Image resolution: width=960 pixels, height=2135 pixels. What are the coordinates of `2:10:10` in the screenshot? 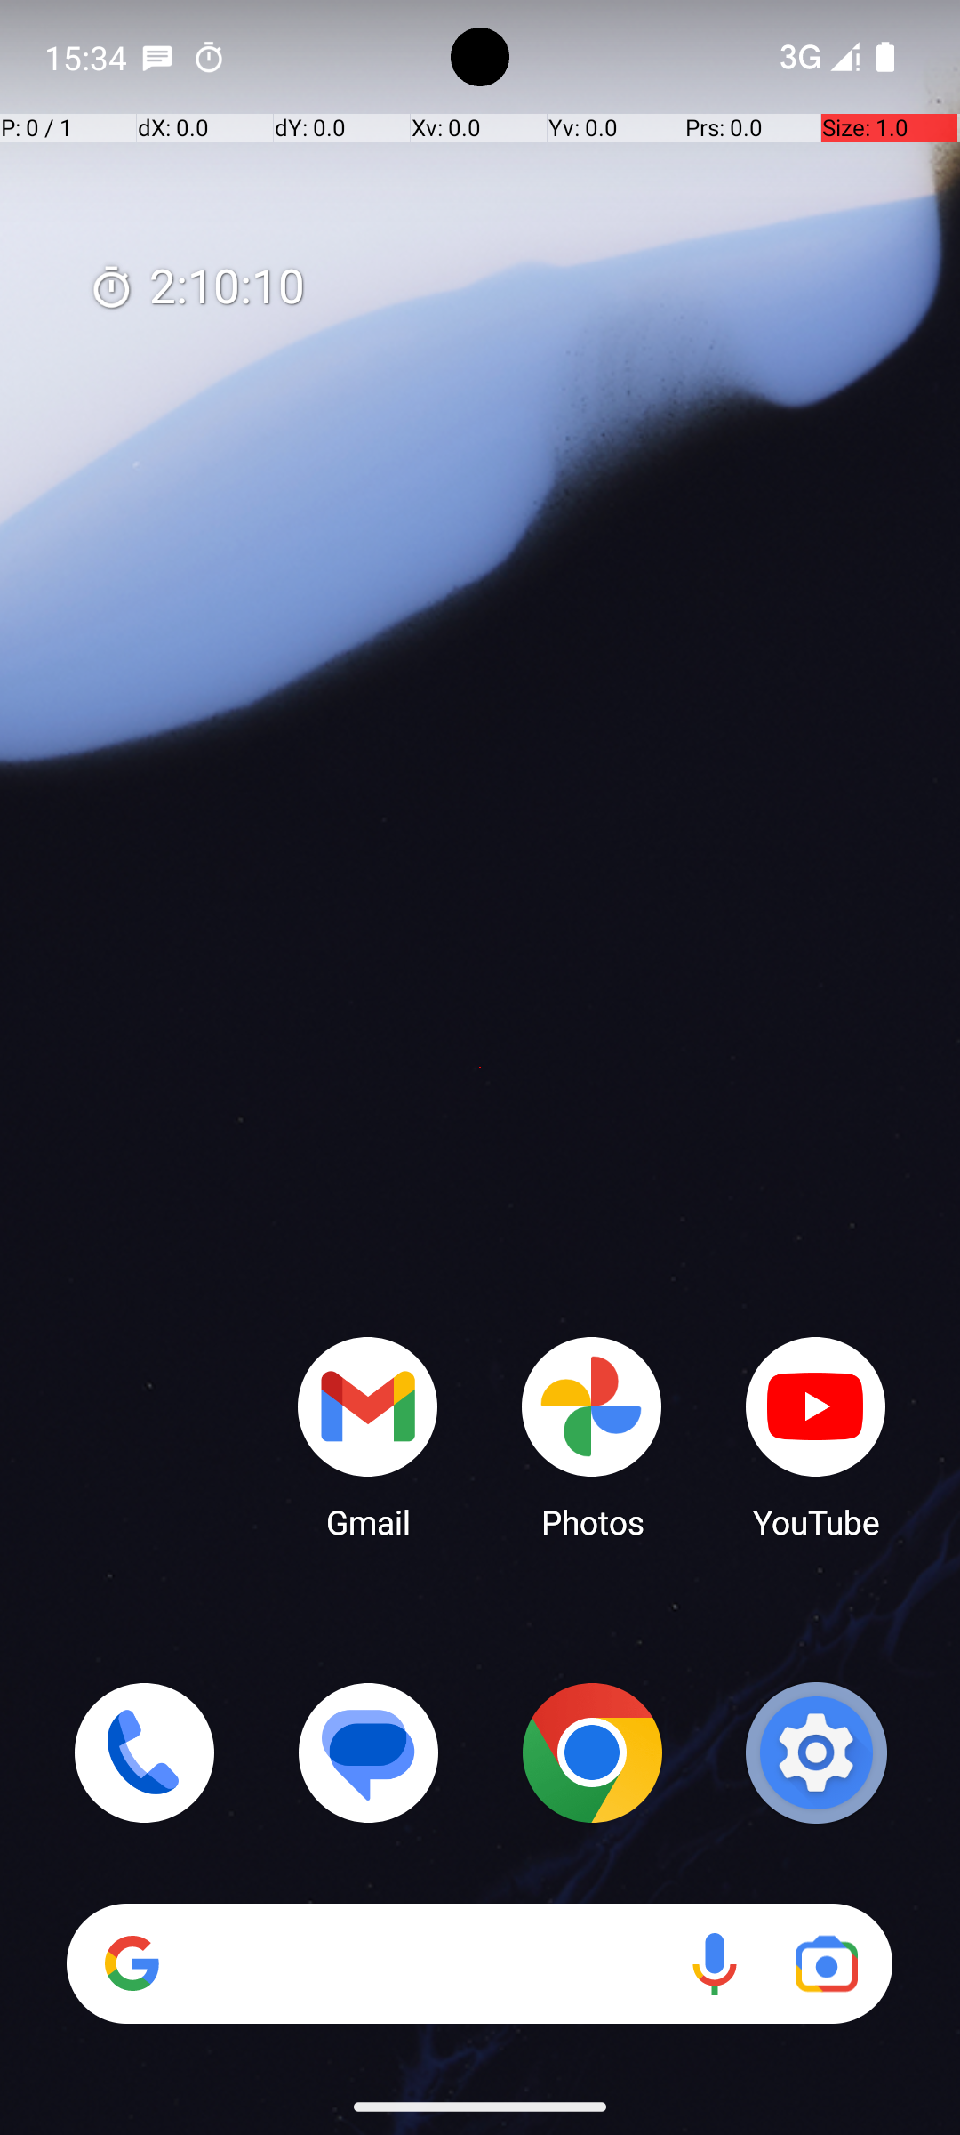 It's located at (196, 288).